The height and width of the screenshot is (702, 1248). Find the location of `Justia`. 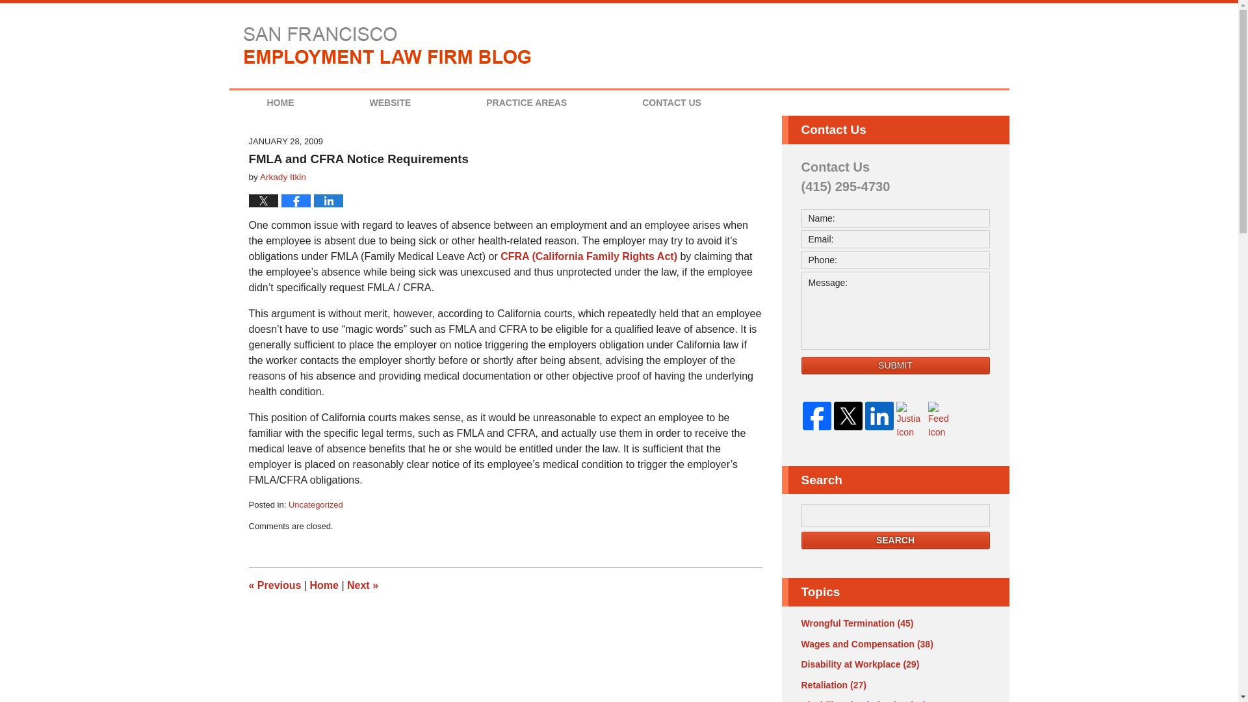

Justia is located at coordinates (910, 420).